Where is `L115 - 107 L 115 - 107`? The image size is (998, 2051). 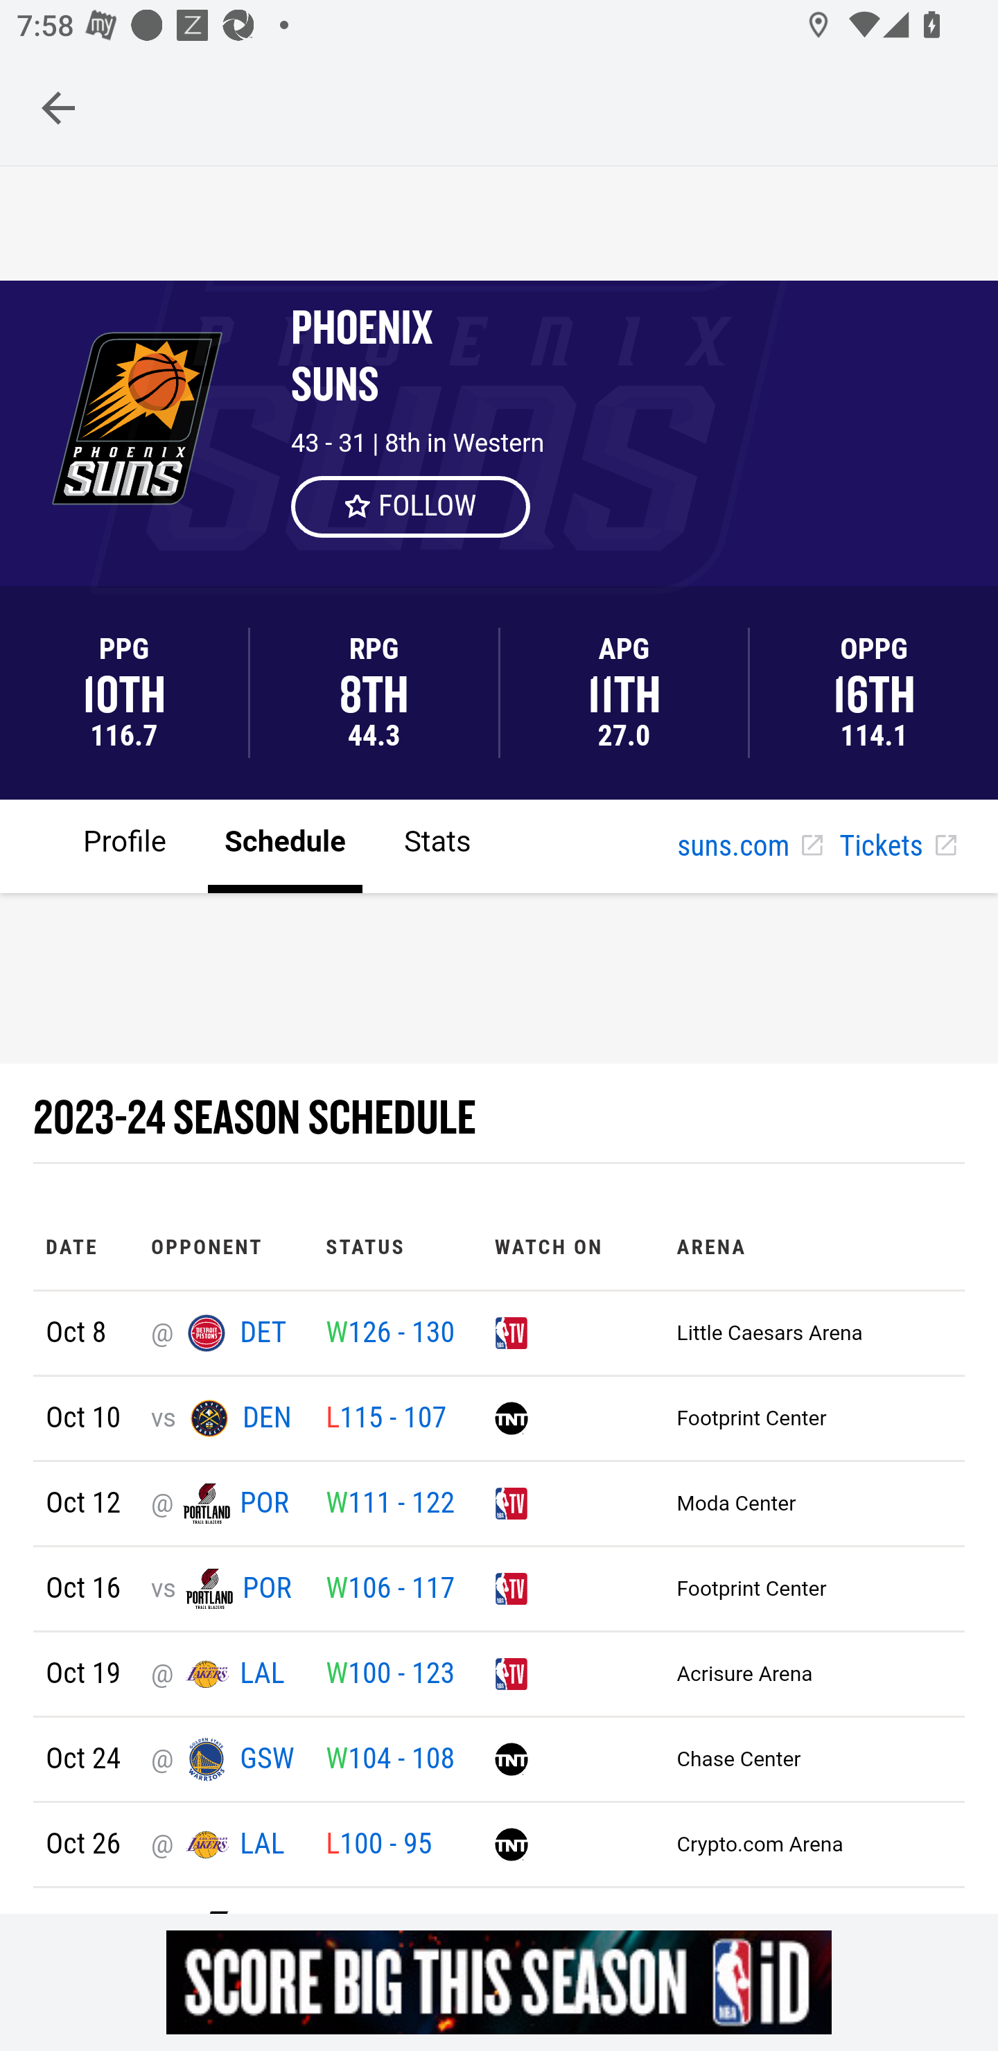
L115 - 107 L 115 - 107 is located at coordinates (385, 1418).